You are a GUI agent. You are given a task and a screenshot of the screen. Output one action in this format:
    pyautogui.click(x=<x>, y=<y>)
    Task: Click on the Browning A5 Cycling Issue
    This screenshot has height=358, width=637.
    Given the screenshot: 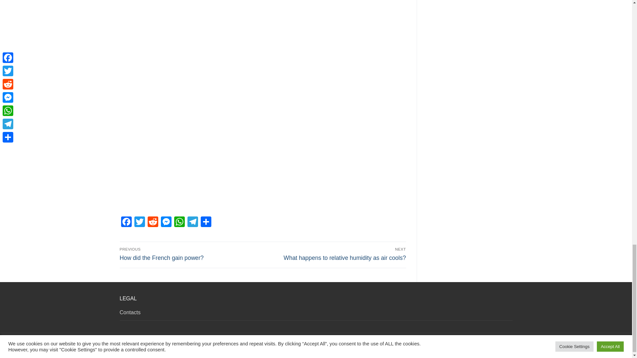 What is the action you would take?
    pyautogui.click(x=192, y=223)
    